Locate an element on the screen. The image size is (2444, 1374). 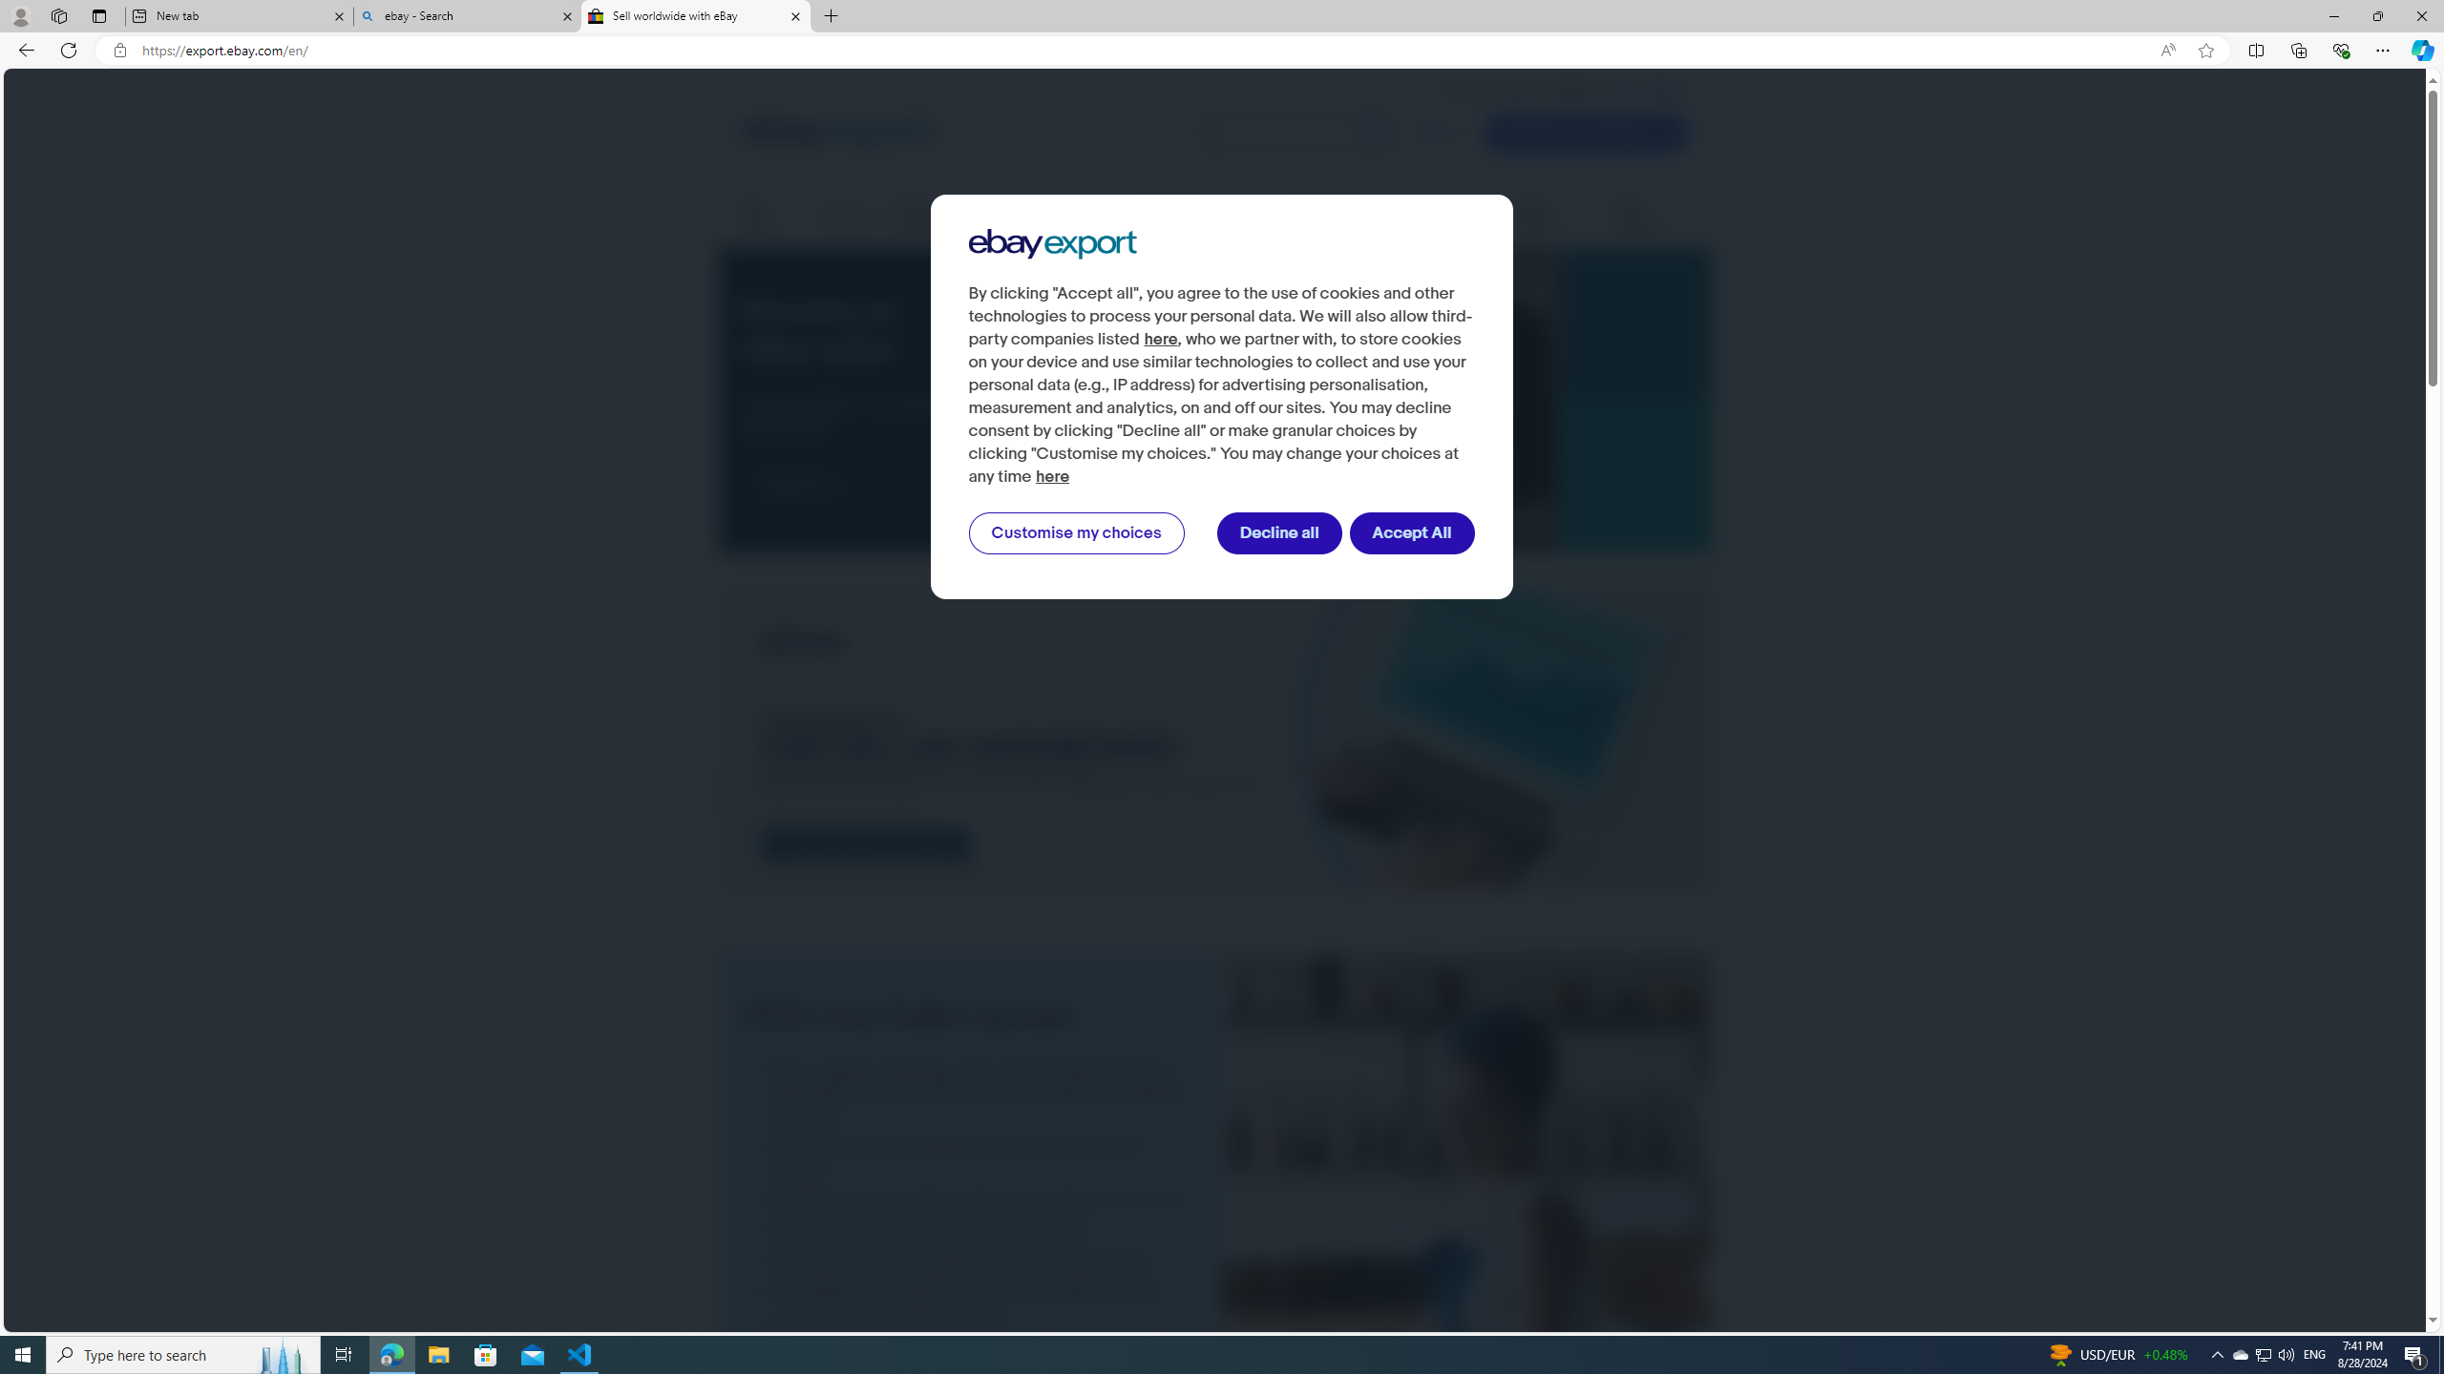
Back is located at coordinates (23, 50).